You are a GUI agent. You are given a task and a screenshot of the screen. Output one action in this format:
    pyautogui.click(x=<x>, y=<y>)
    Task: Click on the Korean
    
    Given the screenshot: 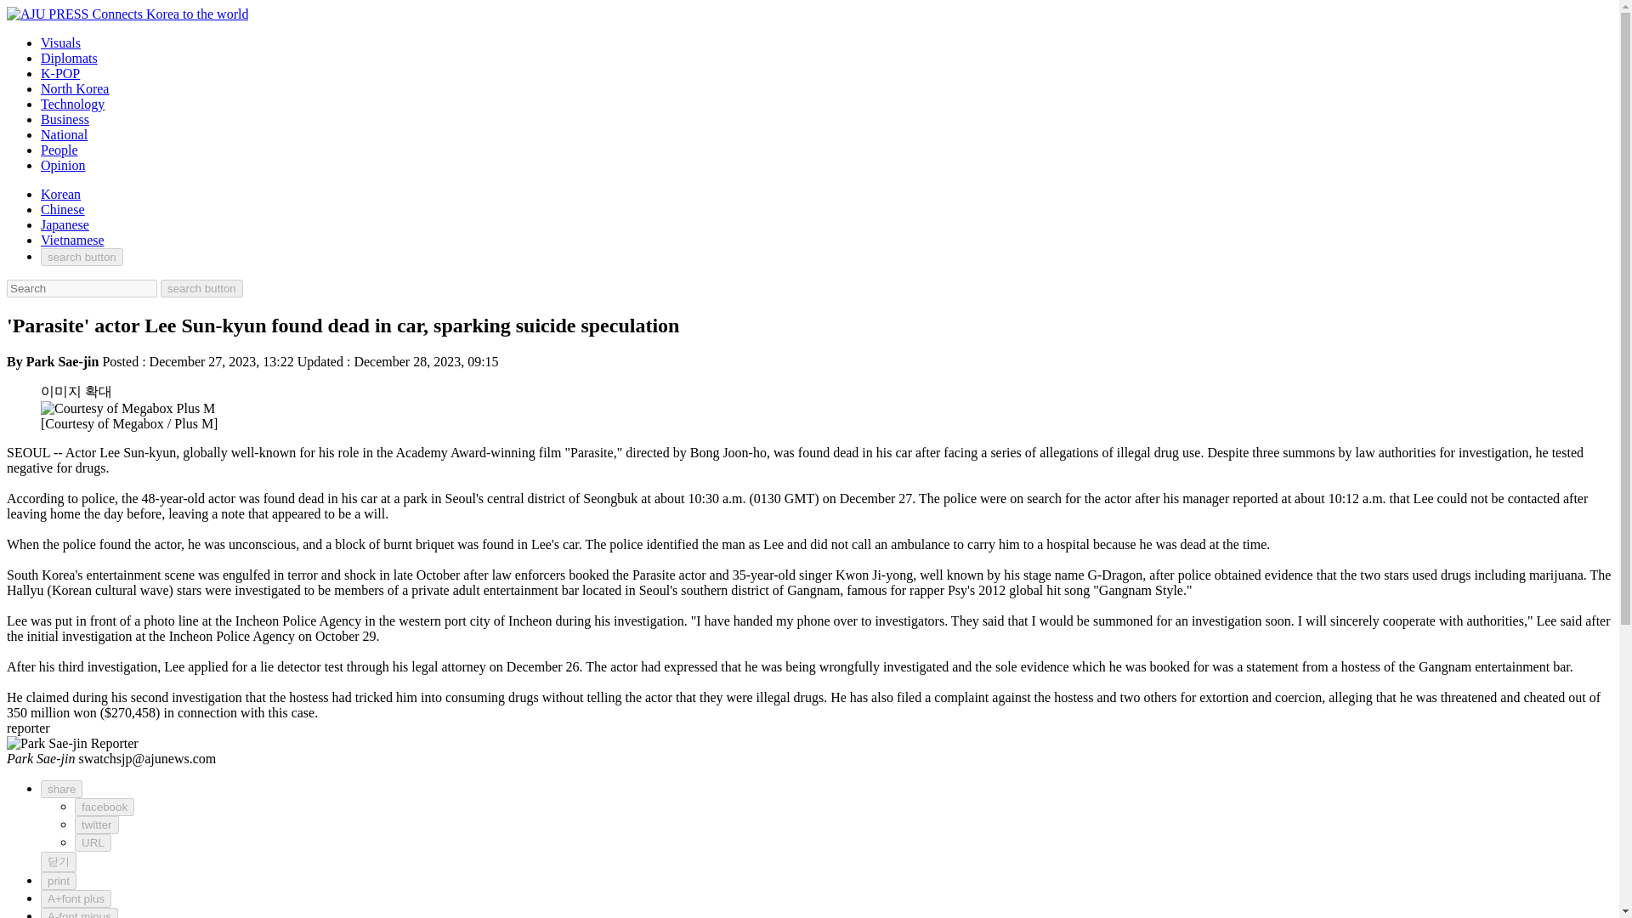 What is the action you would take?
    pyautogui.click(x=60, y=194)
    